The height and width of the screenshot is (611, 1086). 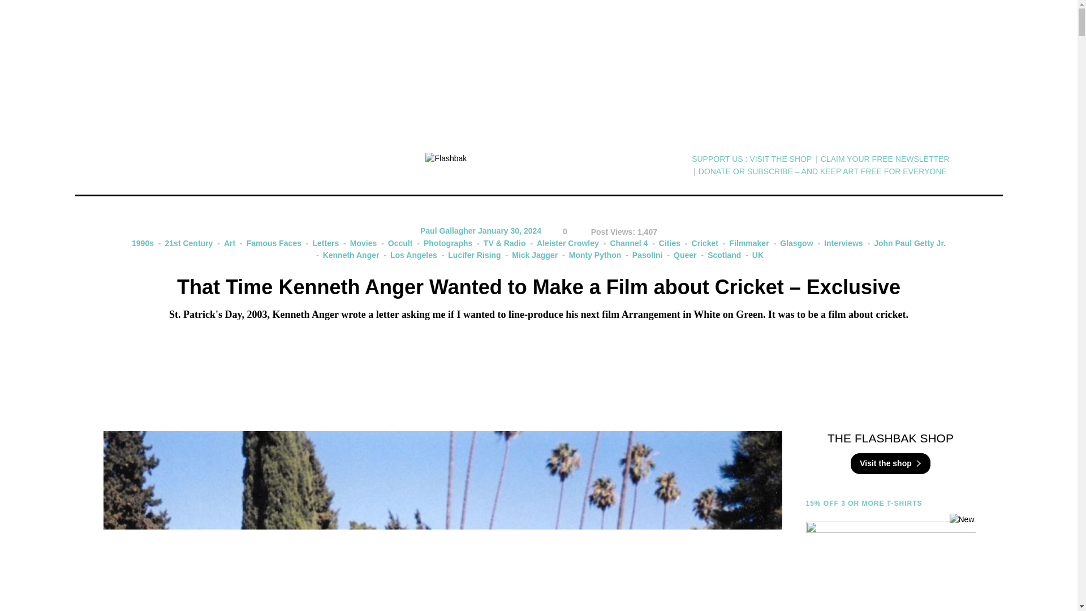 What do you see at coordinates (885, 159) in the screenshot?
I see `CLAIM YOUR FREE NEWSLETTER` at bounding box center [885, 159].